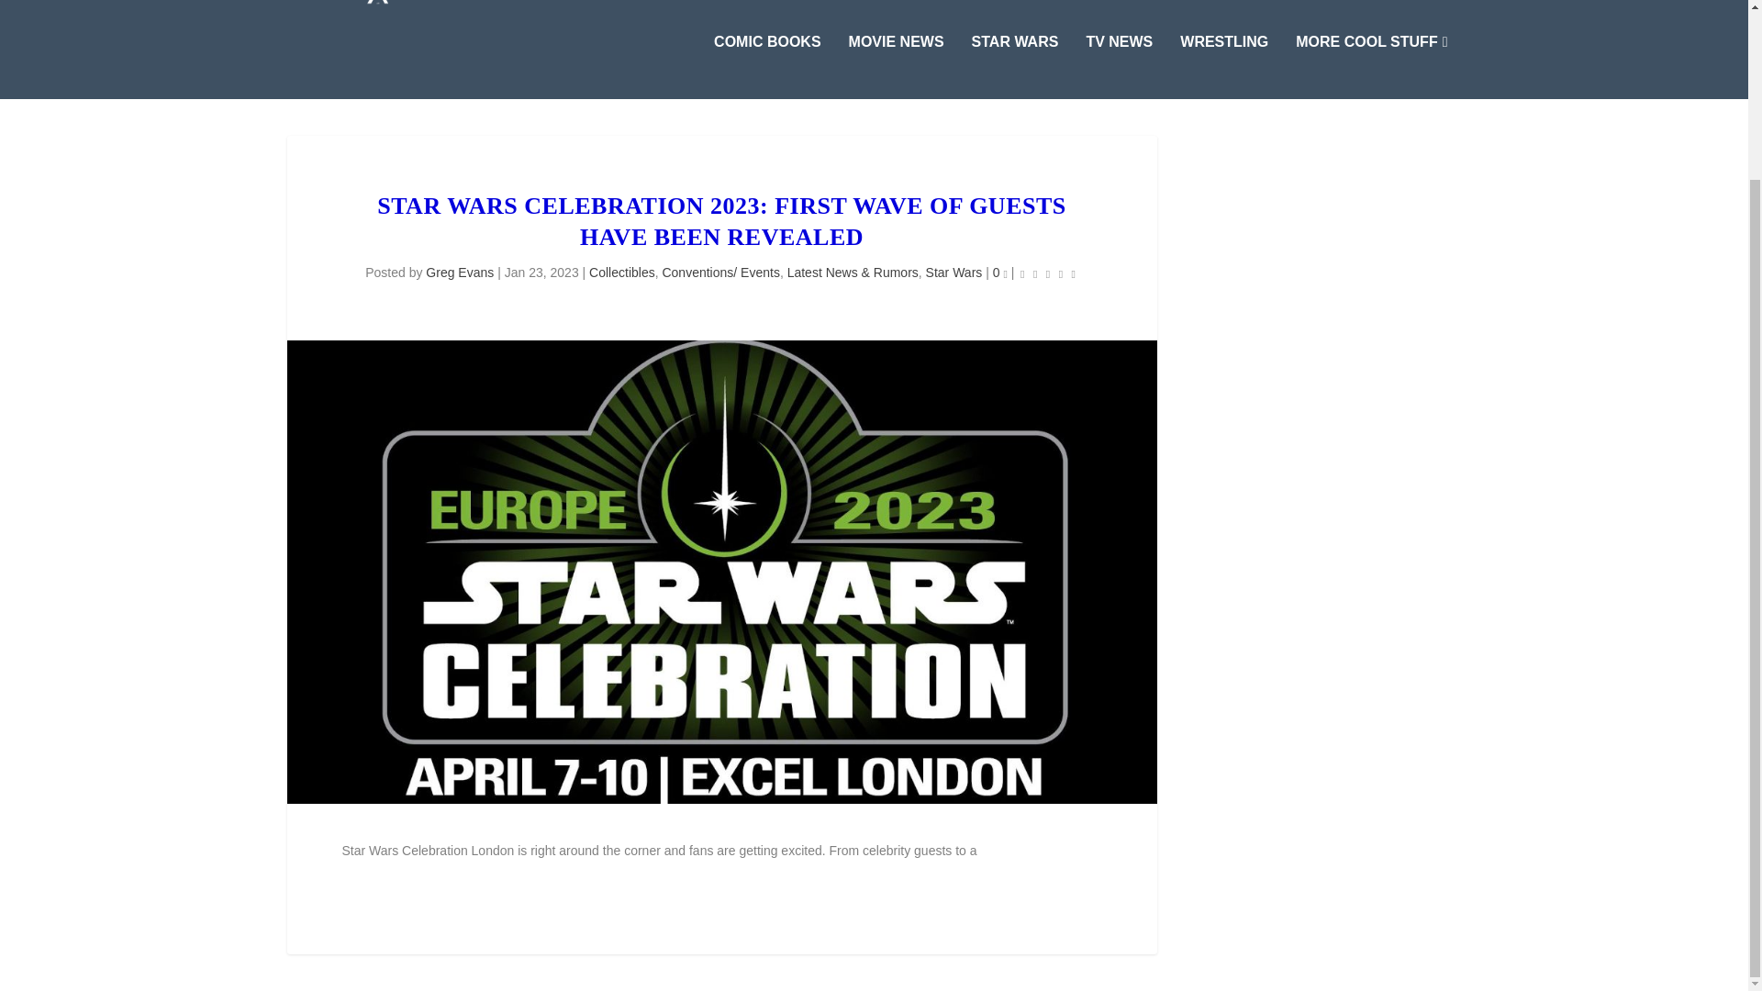 The width and height of the screenshot is (1762, 991). What do you see at coordinates (1118, 66) in the screenshot?
I see `TV NEWS` at bounding box center [1118, 66].